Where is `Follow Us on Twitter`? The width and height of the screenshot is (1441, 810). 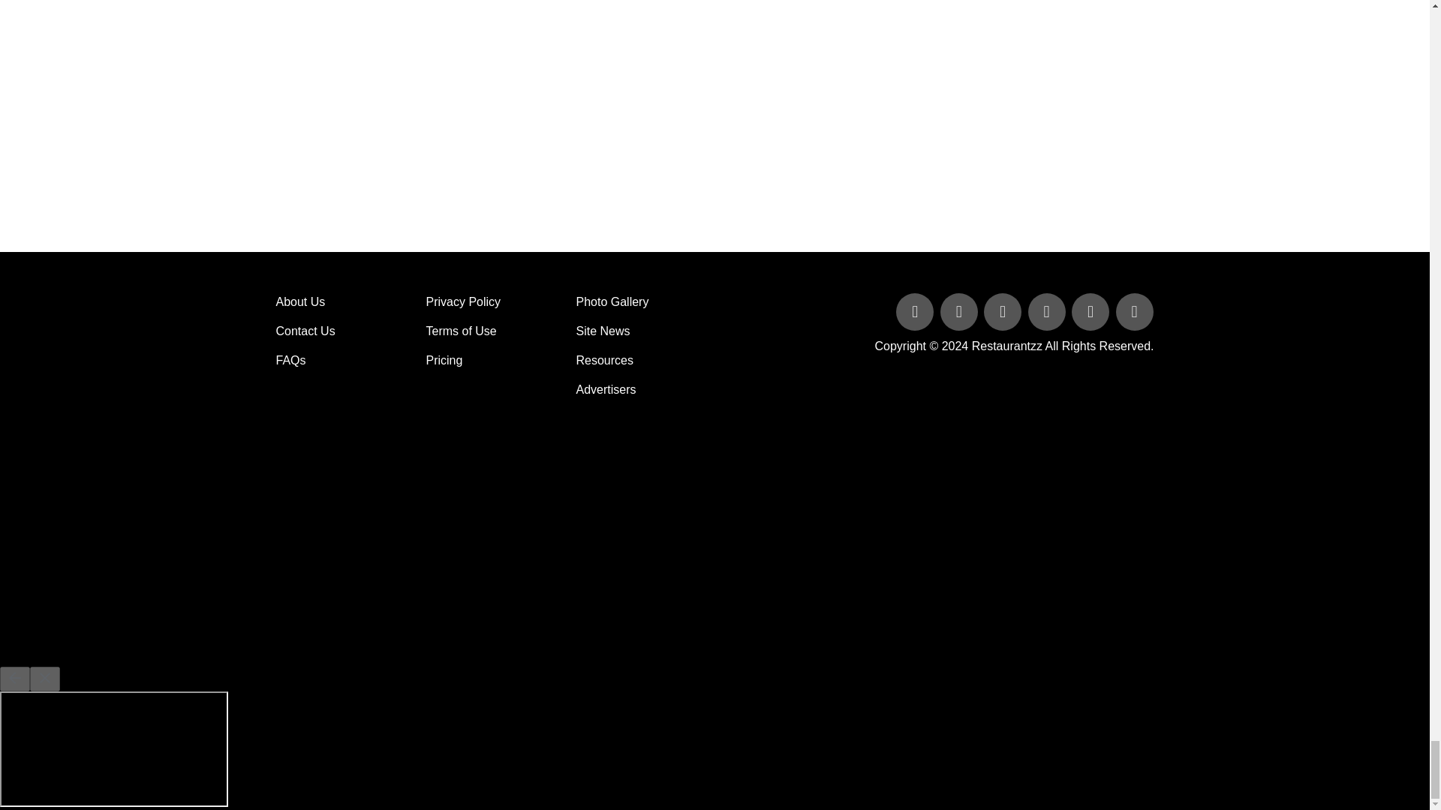
Follow Us on Twitter is located at coordinates (961, 313).